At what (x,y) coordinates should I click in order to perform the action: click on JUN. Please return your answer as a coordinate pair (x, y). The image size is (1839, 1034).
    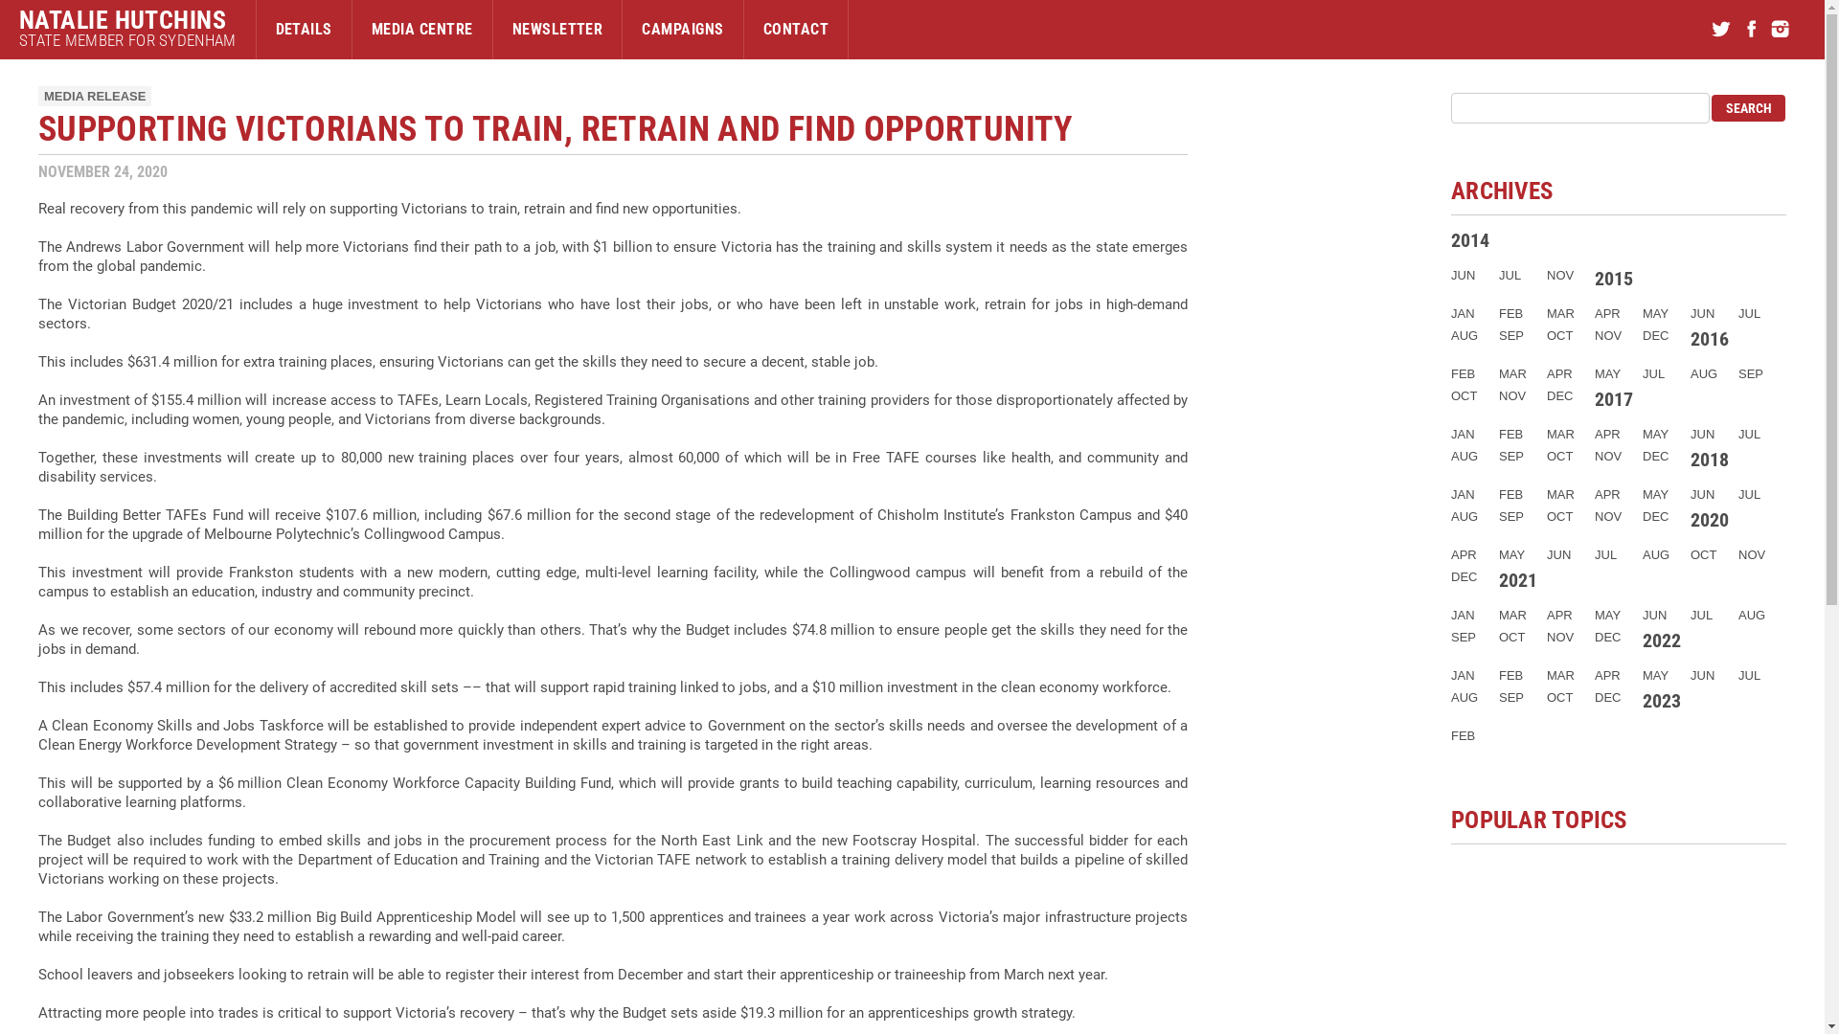
    Looking at the image, I should click on (1703, 676).